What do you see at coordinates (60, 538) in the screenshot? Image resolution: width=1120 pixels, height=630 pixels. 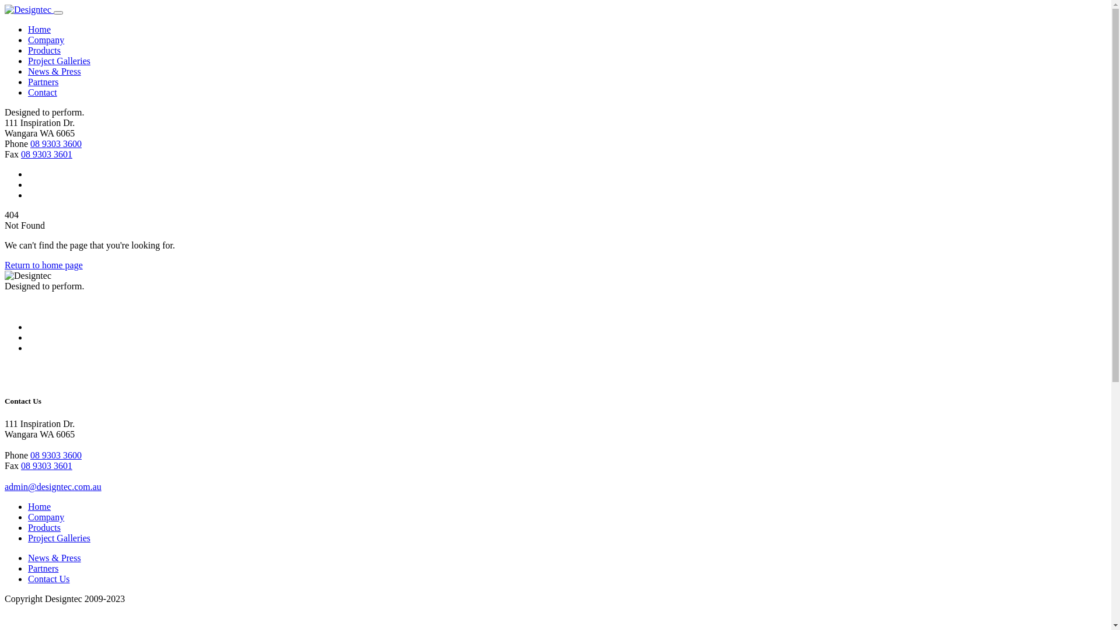 I see `Project Galleries` at bounding box center [60, 538].